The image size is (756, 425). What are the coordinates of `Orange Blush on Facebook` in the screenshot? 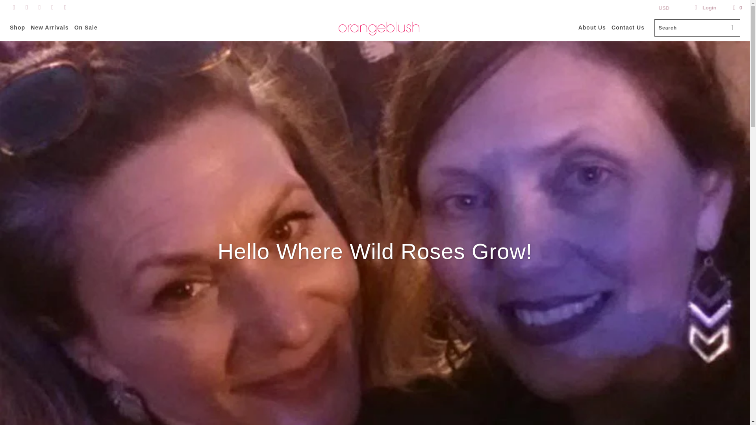 It's located at (26, 7).